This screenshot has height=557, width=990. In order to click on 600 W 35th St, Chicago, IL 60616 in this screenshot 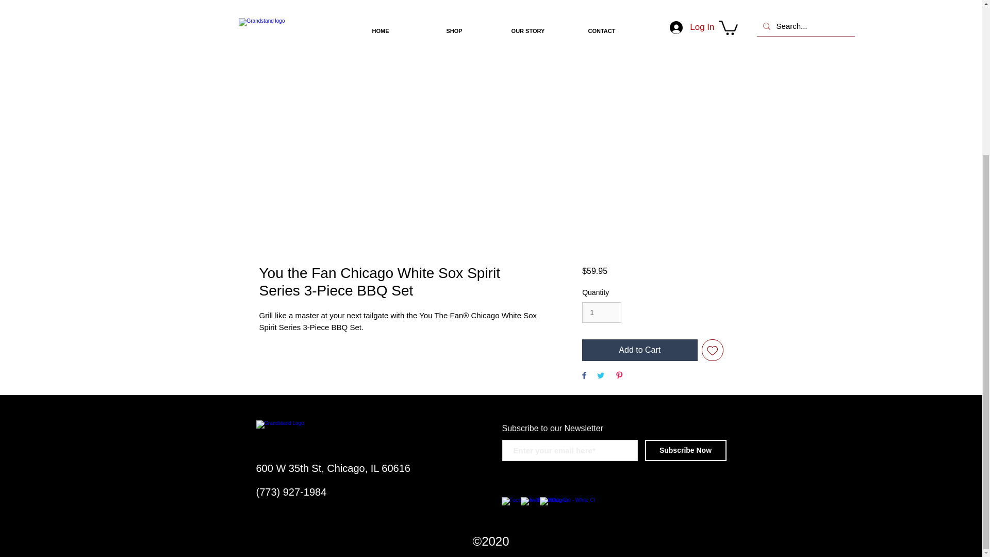, I will do `click(332, 468)`.